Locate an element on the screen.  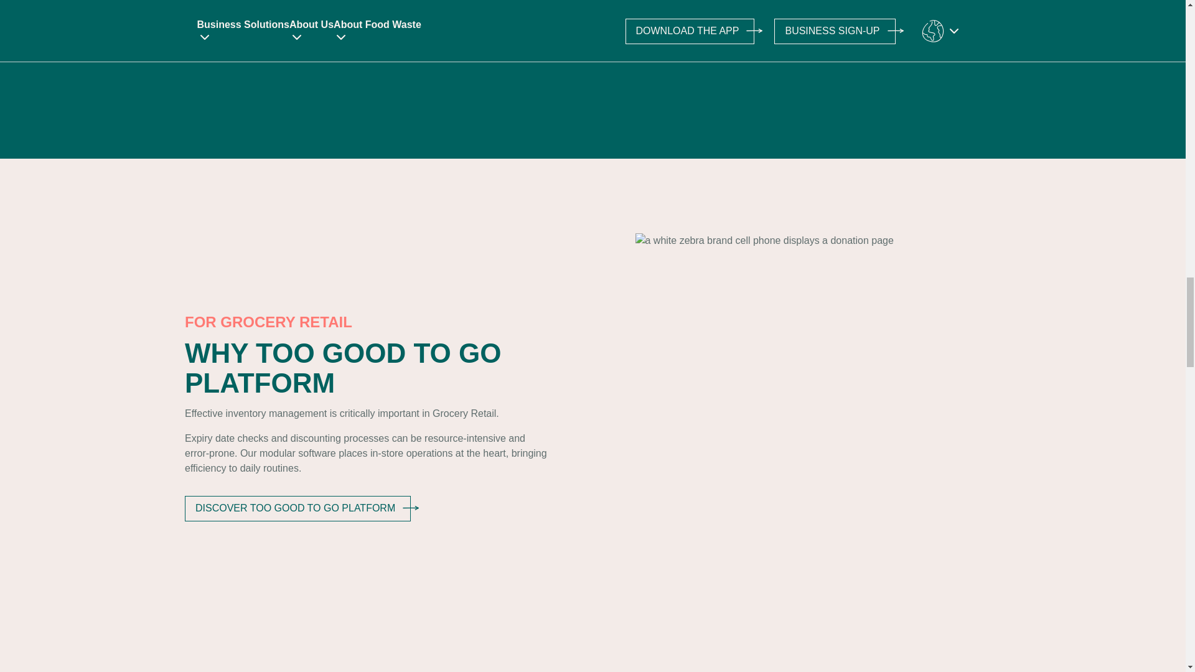
Discover Too Good To Go Platform is located at coordinates (296, 508).